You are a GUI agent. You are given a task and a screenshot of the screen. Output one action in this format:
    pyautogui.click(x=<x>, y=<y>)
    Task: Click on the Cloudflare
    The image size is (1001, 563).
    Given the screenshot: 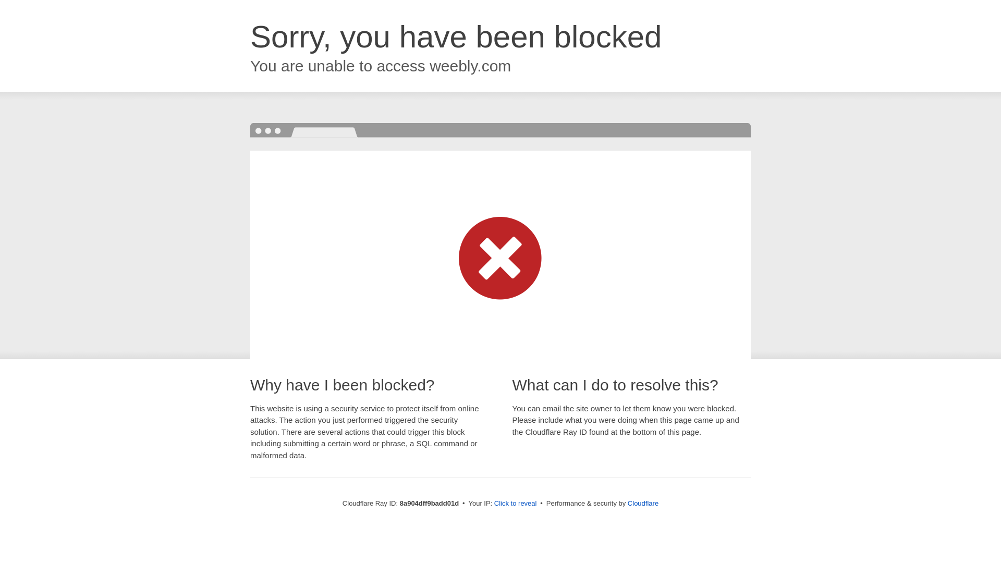 What is the action you would take?
    pyautogui.click(x=643, y=503)
    